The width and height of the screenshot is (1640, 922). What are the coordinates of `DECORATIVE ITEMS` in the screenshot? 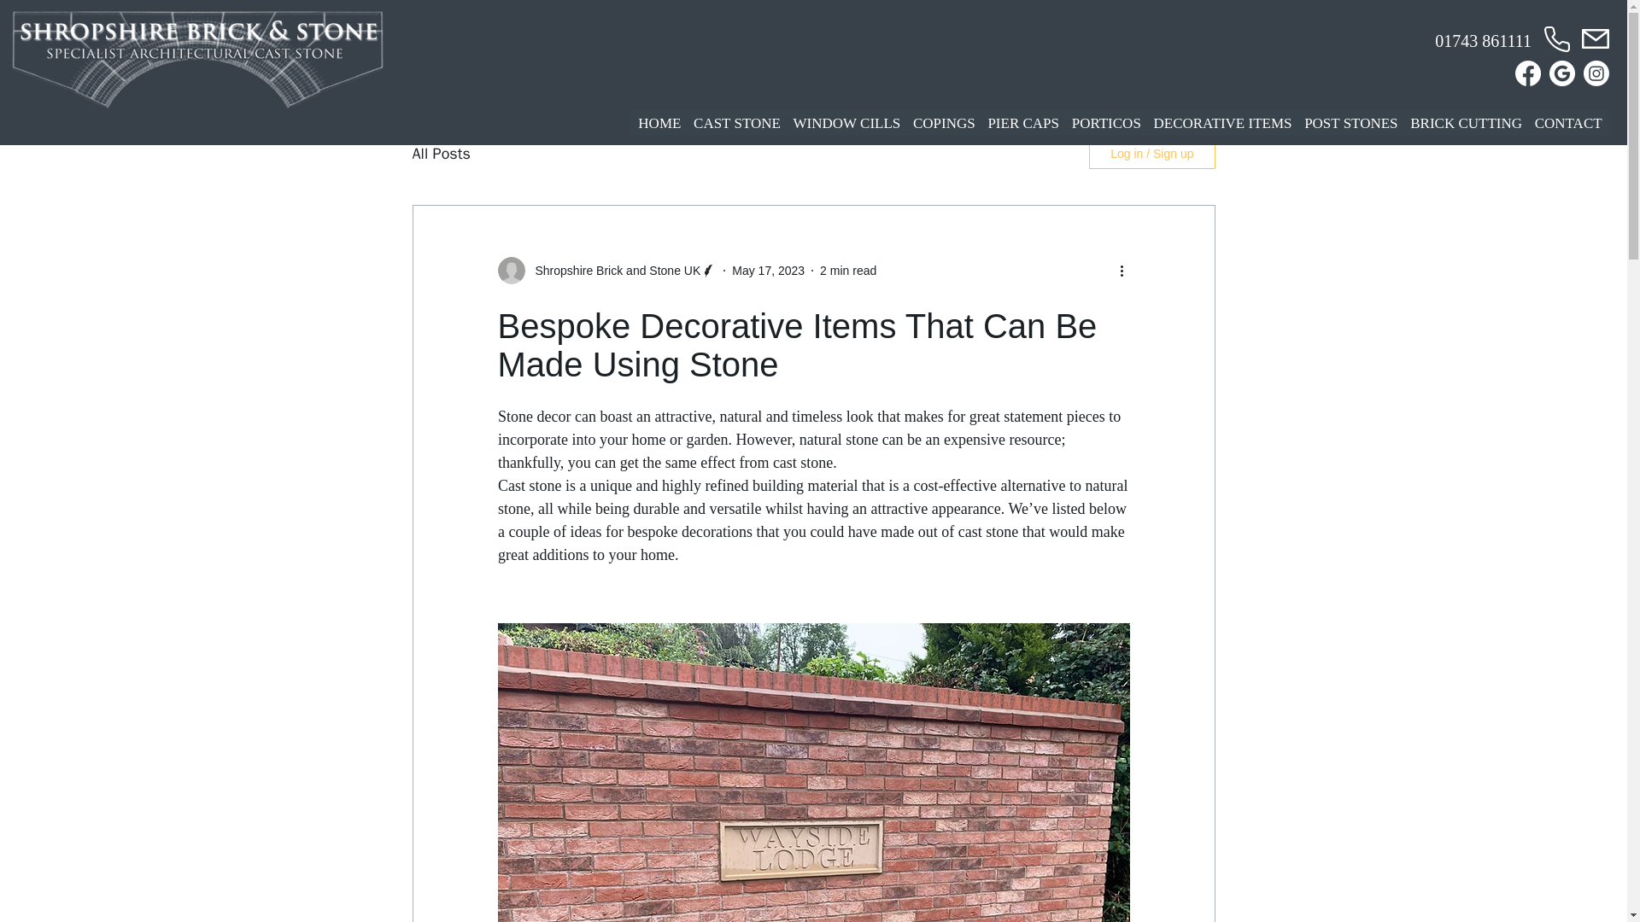 It's located at (1222, 122).